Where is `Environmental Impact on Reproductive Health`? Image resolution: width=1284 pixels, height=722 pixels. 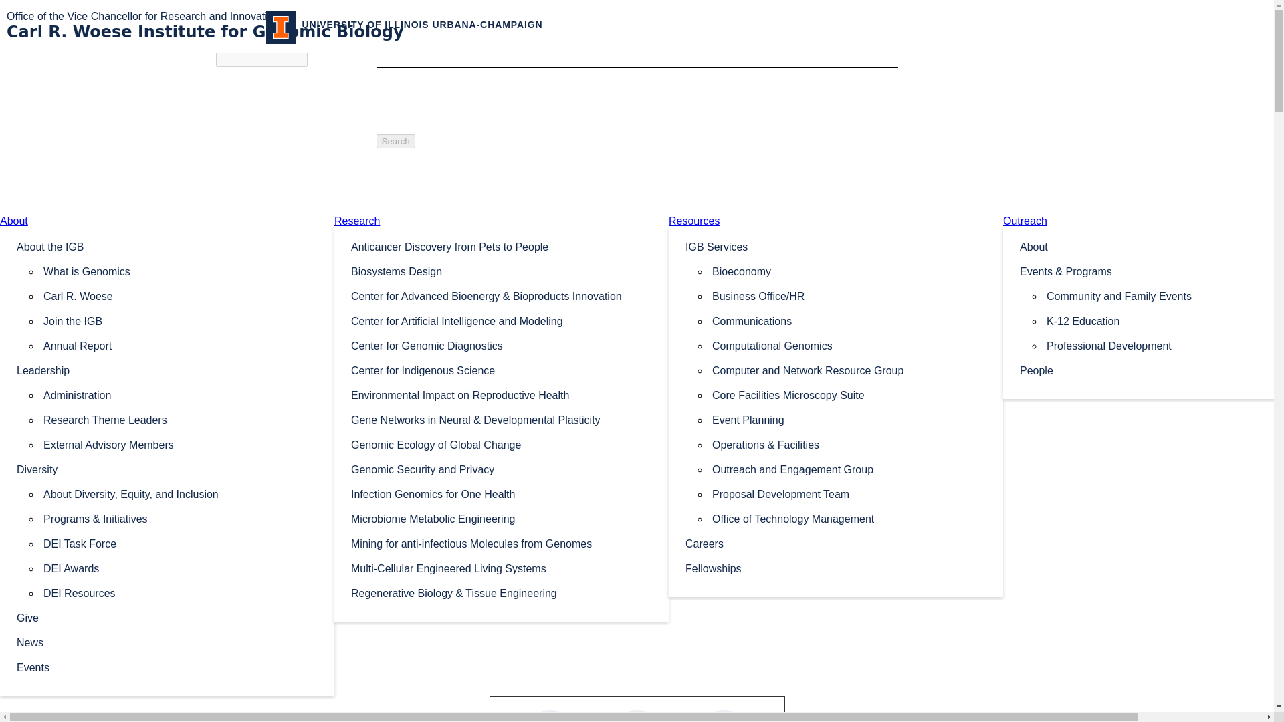
Environmental Impact on Reproductive Health is located at coordinates (502, 394).